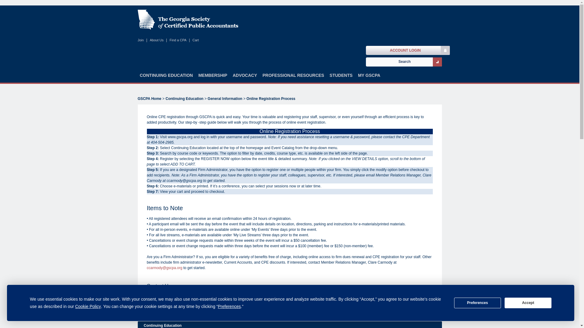  I want to click on Preferences, so click(229, 306).